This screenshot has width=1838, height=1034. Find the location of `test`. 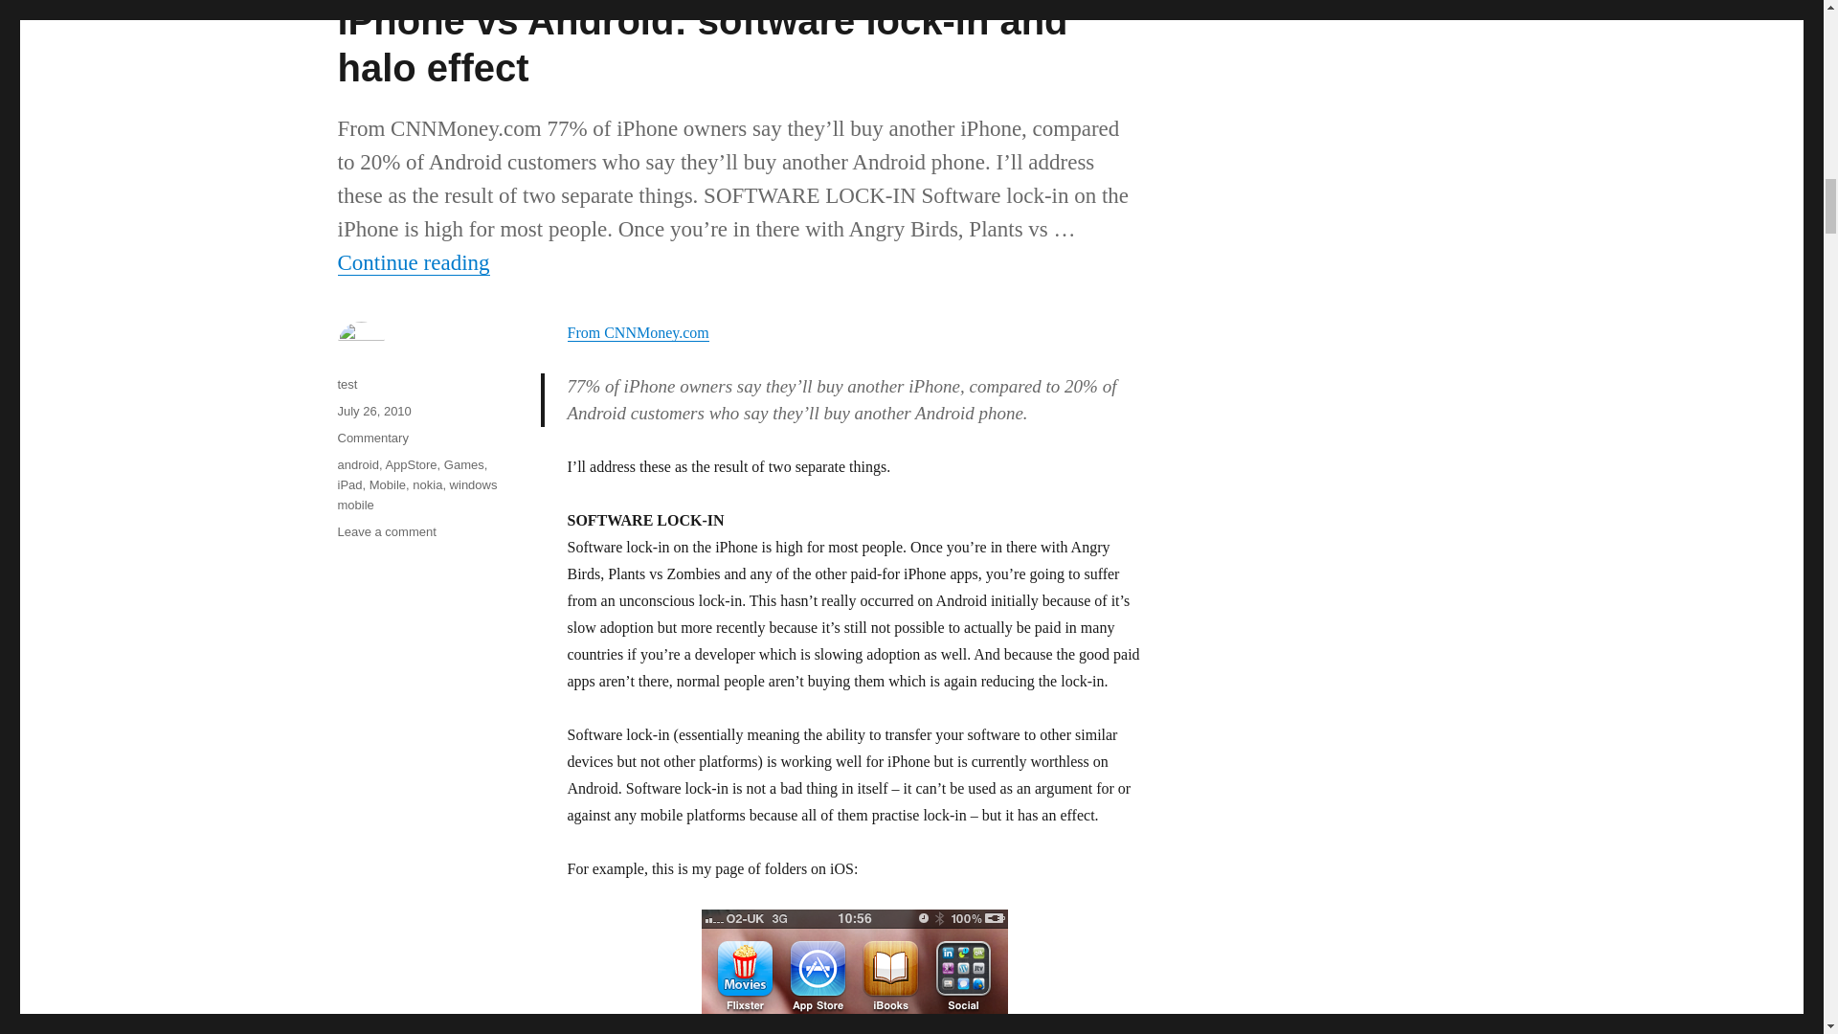

test is located at coordinates (347, 385).